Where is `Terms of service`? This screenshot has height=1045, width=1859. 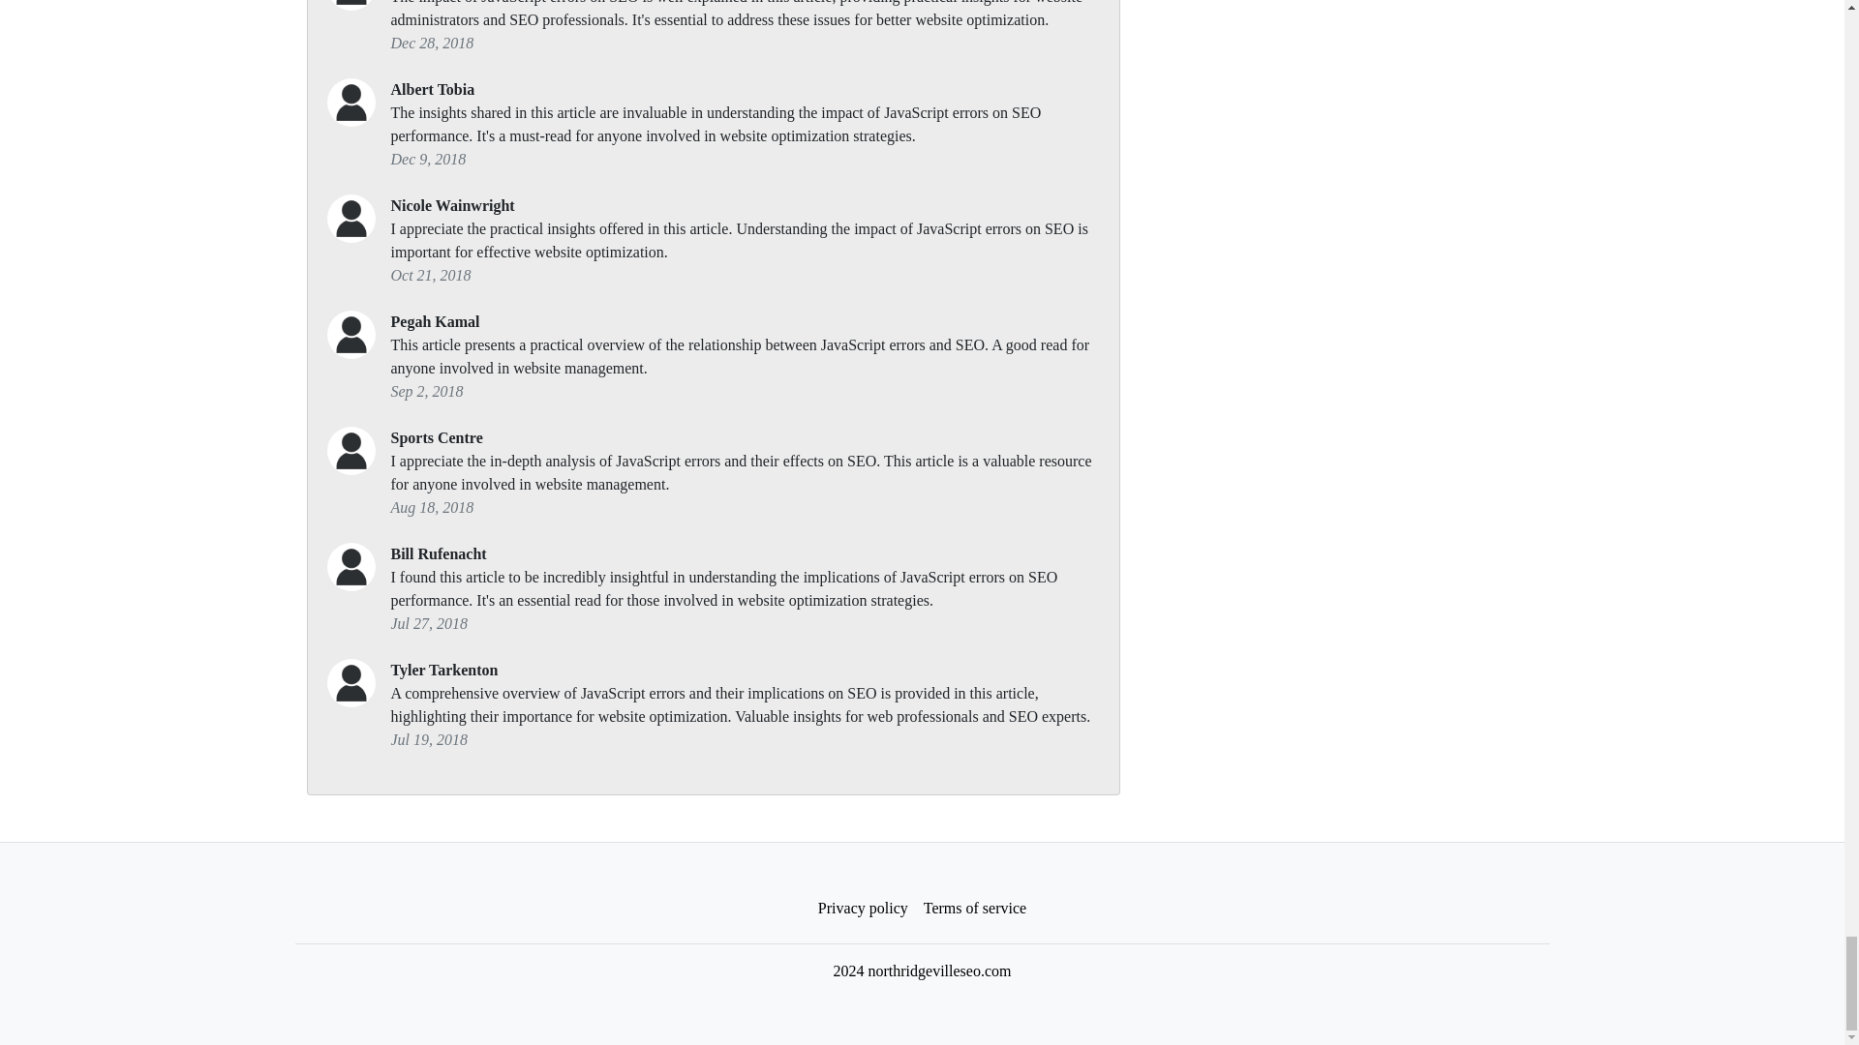 Terms of service is located at coordinates (974, 909).